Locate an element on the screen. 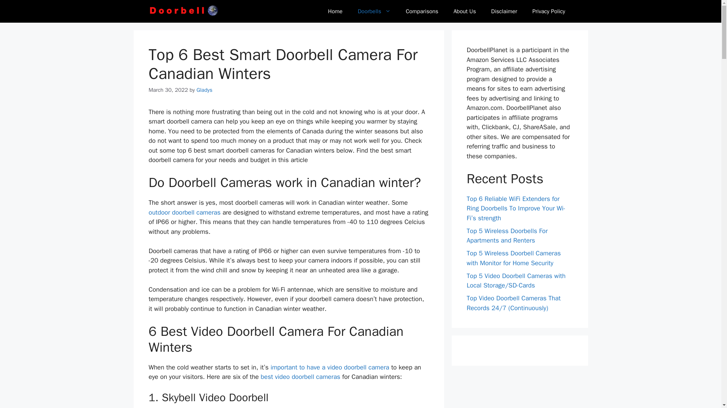 This screenshot has width=727, height=408. Doorbell Planet is located at coordinates (184, 11).